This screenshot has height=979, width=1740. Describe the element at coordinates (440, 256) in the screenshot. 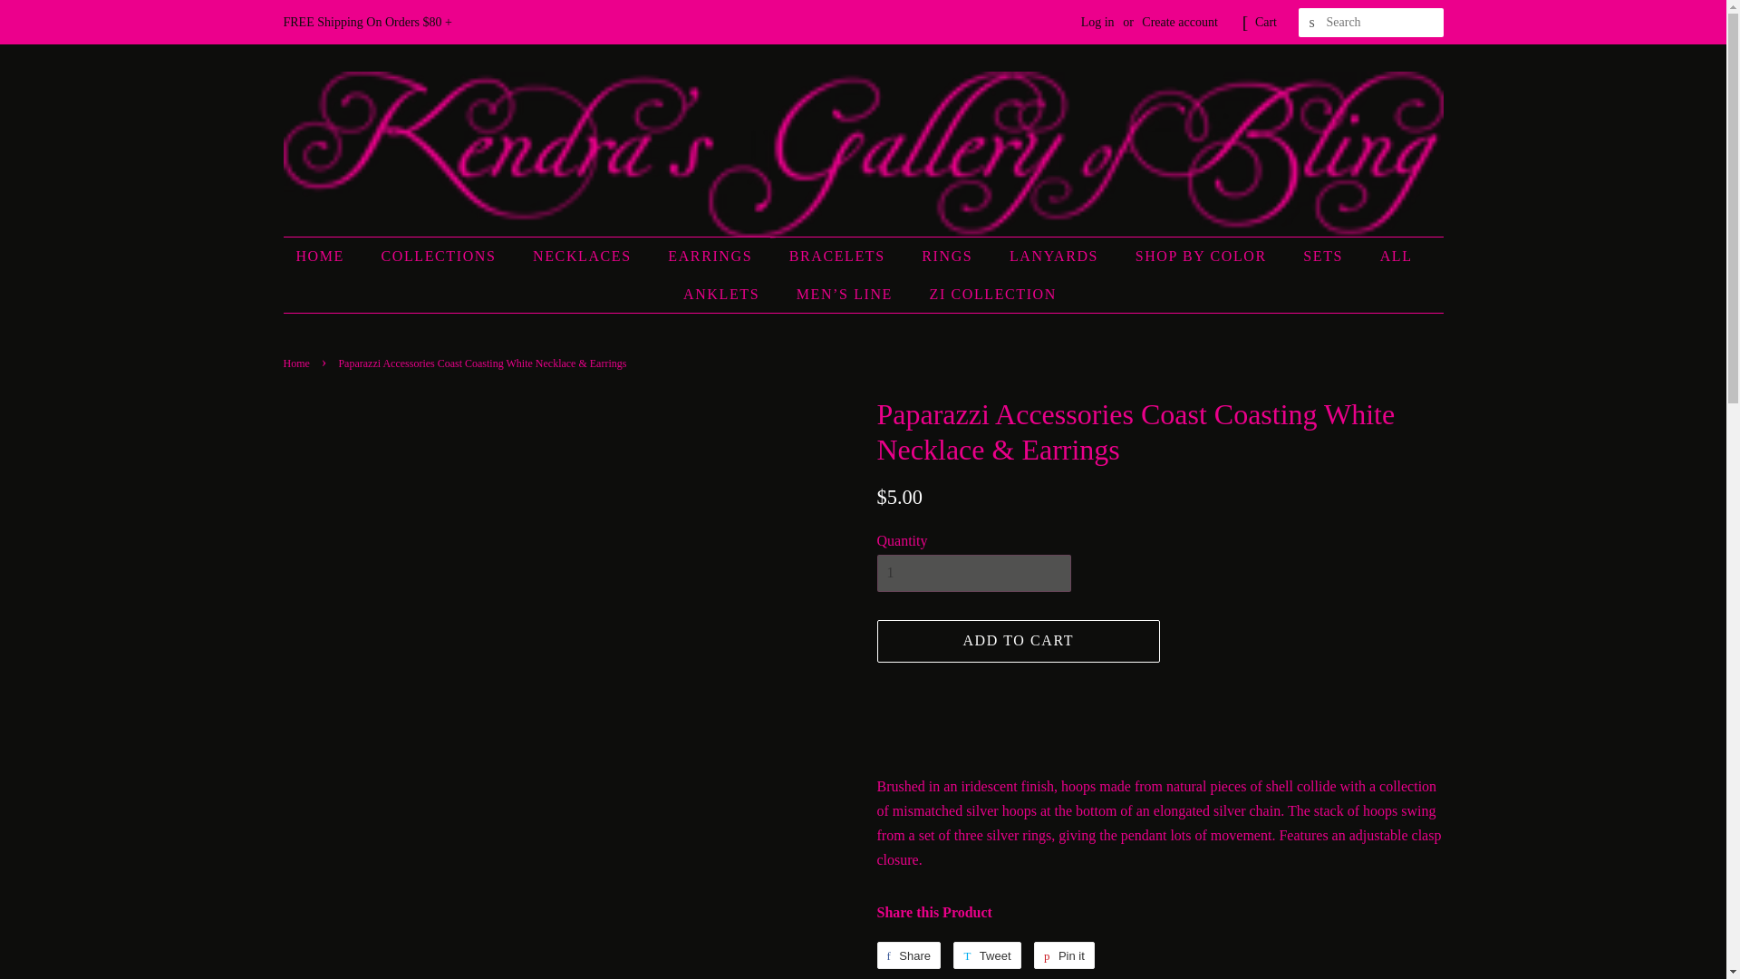

I see `COLLECTIONS` at that location.